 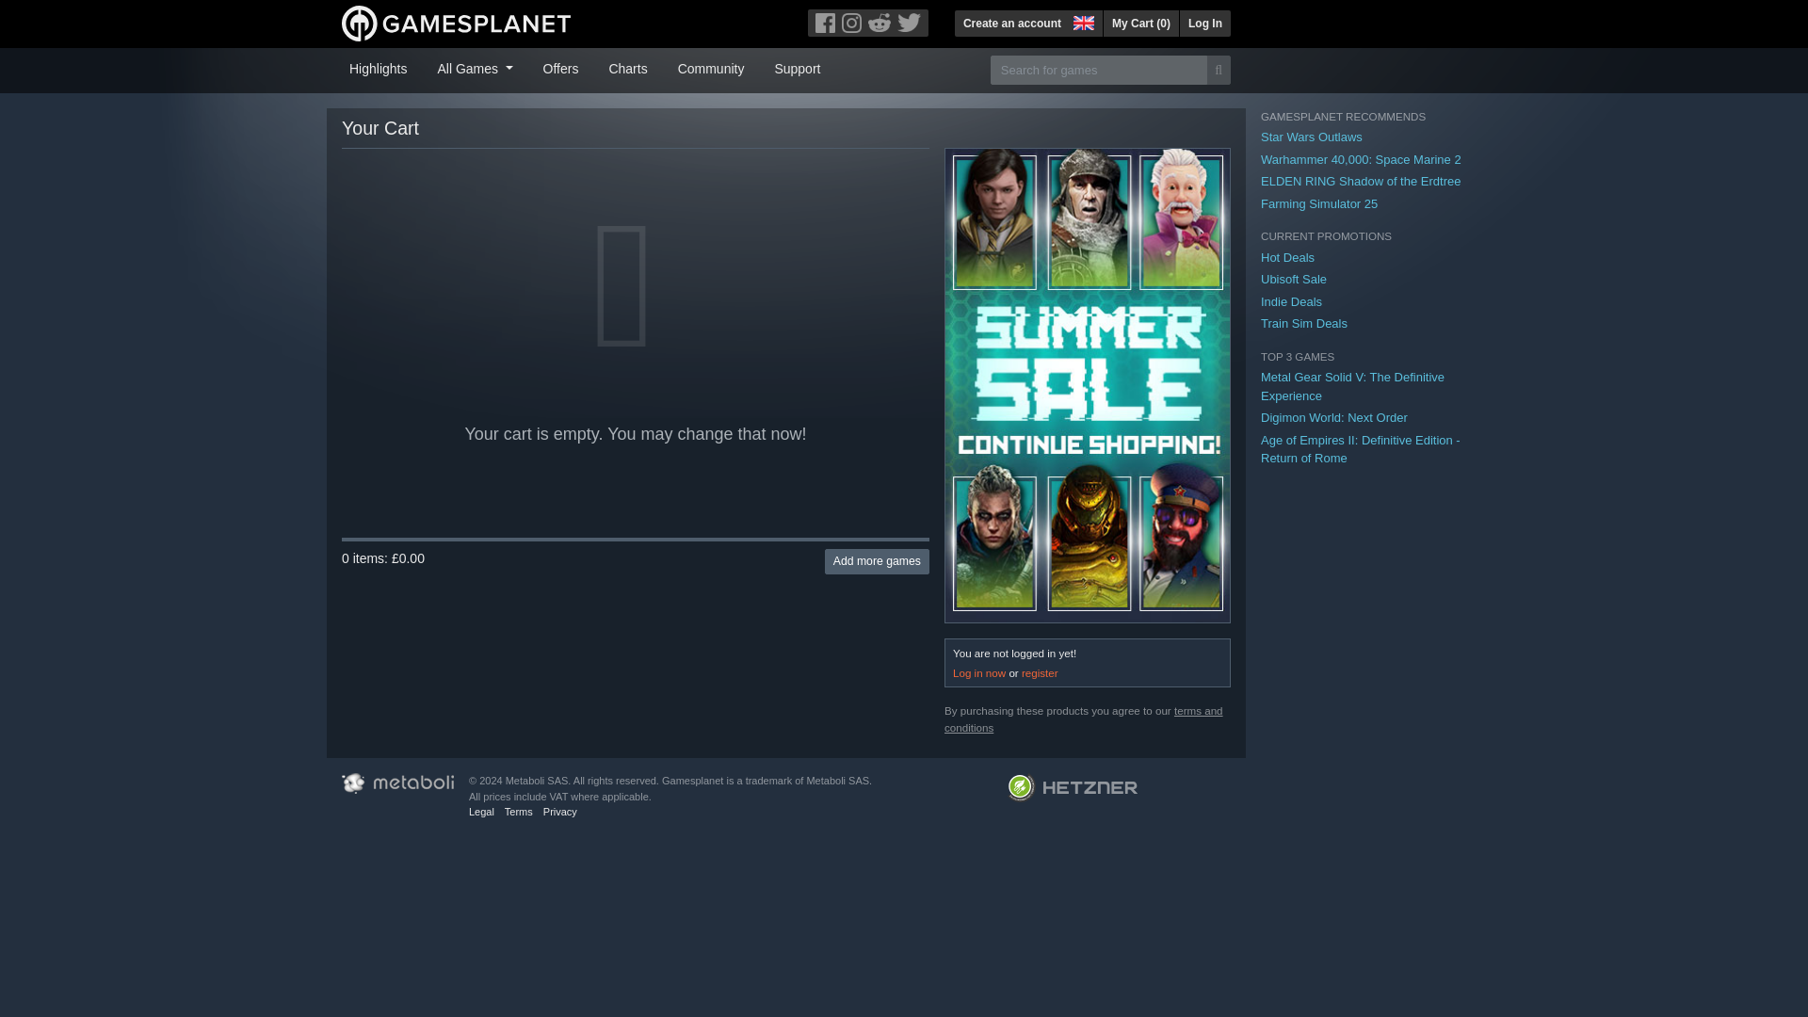 I want to click on Log In, so click(x=1204, y=23).